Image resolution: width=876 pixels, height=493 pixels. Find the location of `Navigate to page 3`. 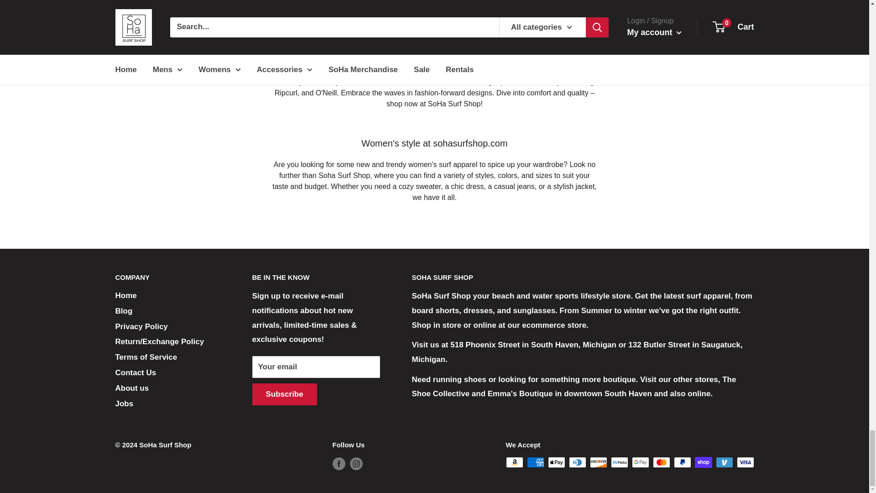

Navigate to page 3 is located at coordinates (431, 2).